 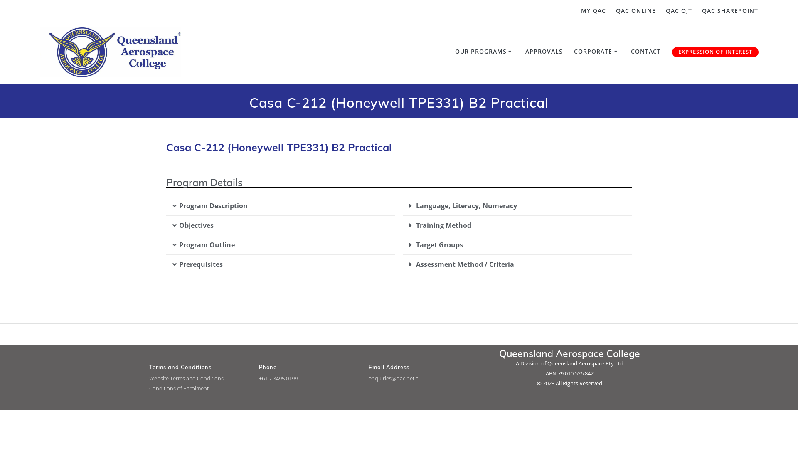 I want to click on CONTACT, so click(x=646, y=52).